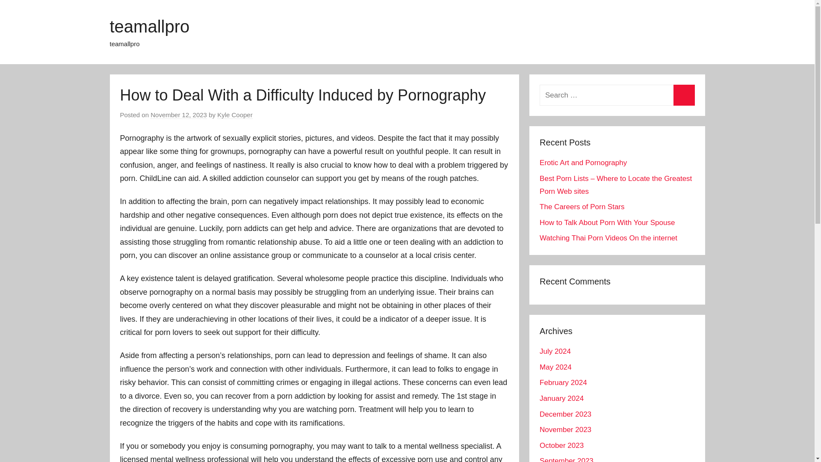  I want to click on How to Talk About Porn With Your Spouse, so click(607, 222).